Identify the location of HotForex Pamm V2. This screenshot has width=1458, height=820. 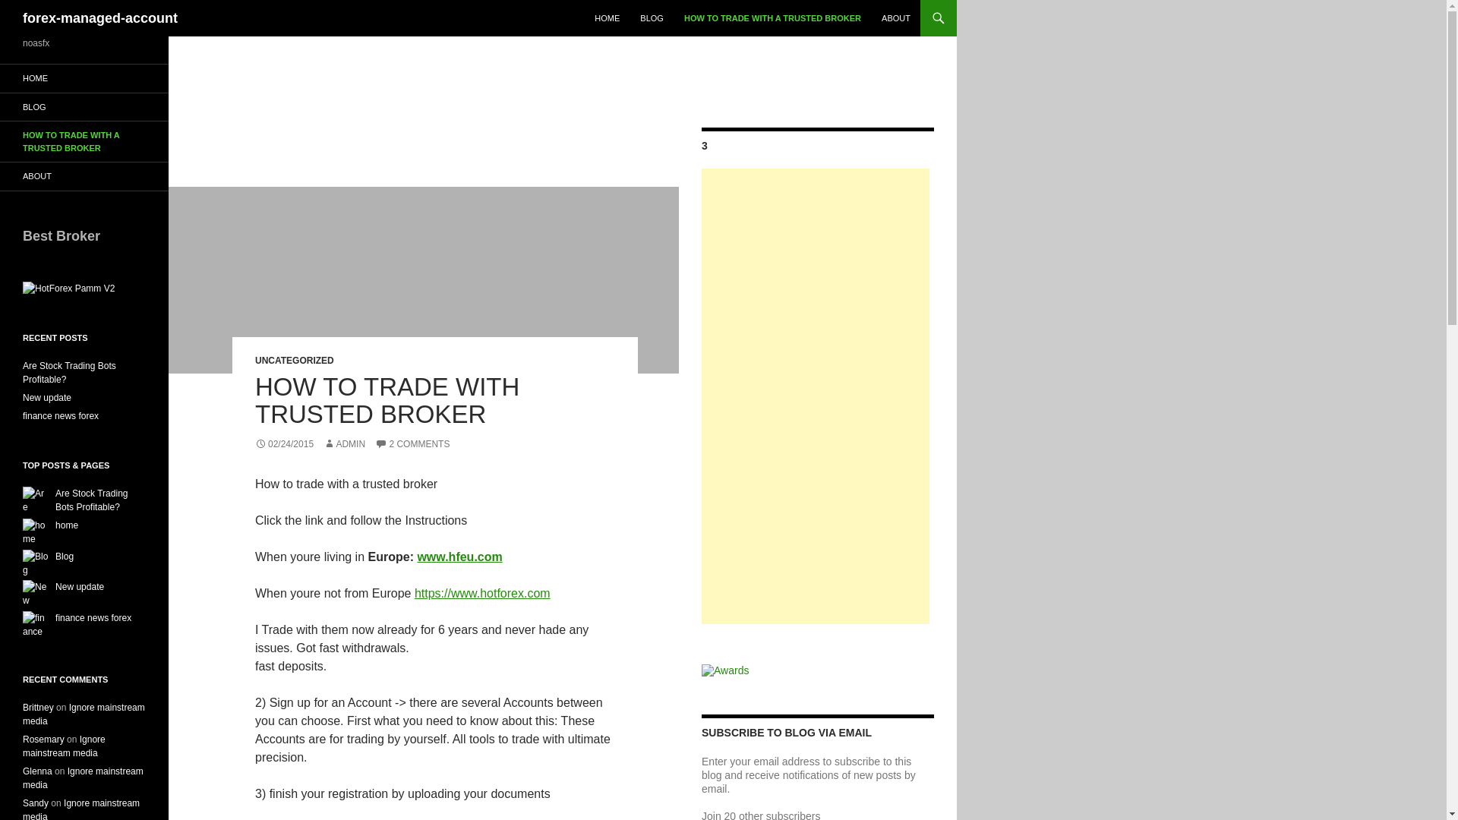
(68, 289).